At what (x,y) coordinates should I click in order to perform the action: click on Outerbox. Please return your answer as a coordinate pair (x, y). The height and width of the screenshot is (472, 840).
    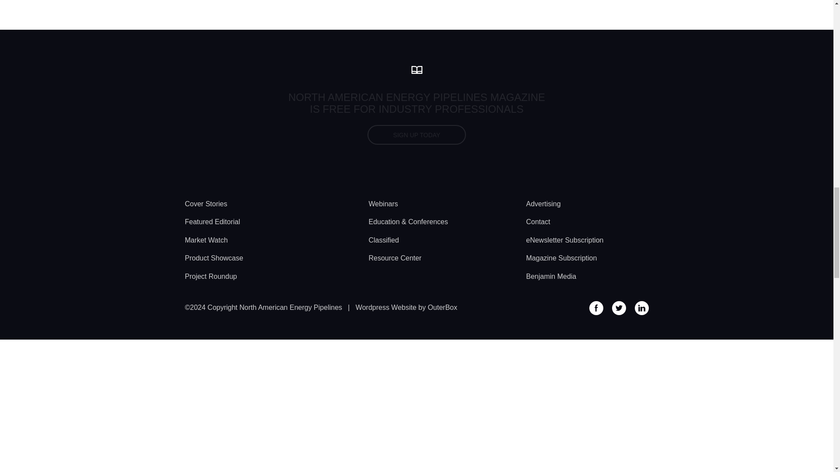
    Looking at the image, I should click on (406, 307).